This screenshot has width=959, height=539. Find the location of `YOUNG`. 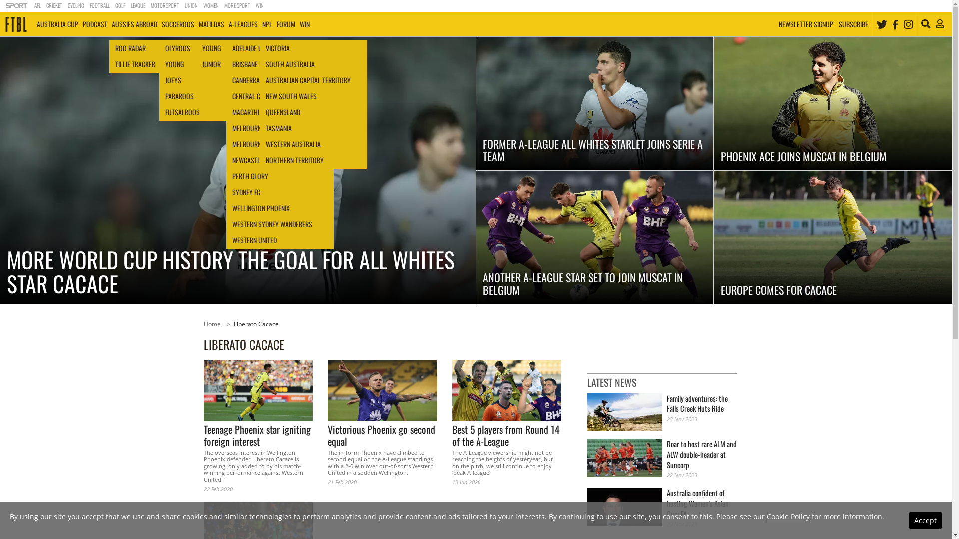

YOUNG is located at coordinates (213, 64).